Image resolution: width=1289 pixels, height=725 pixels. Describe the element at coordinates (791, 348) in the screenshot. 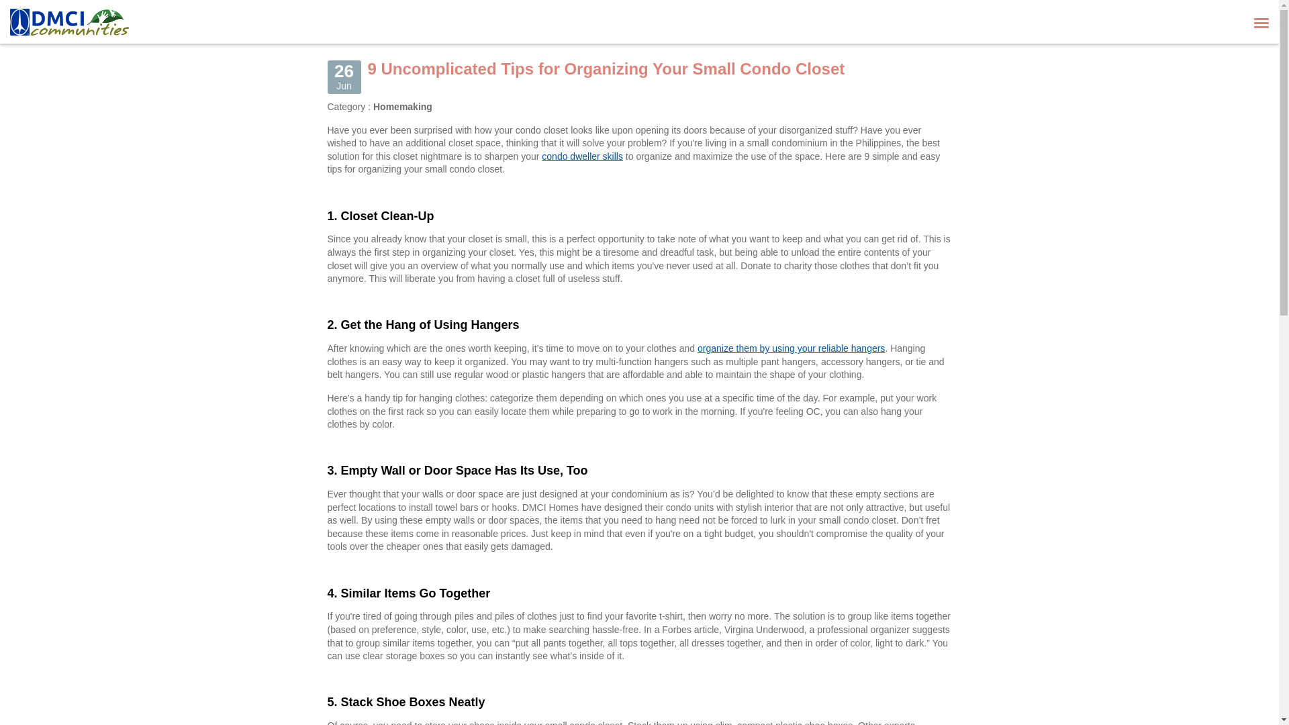

I see `organize them by using your reliable hangers` at that location.